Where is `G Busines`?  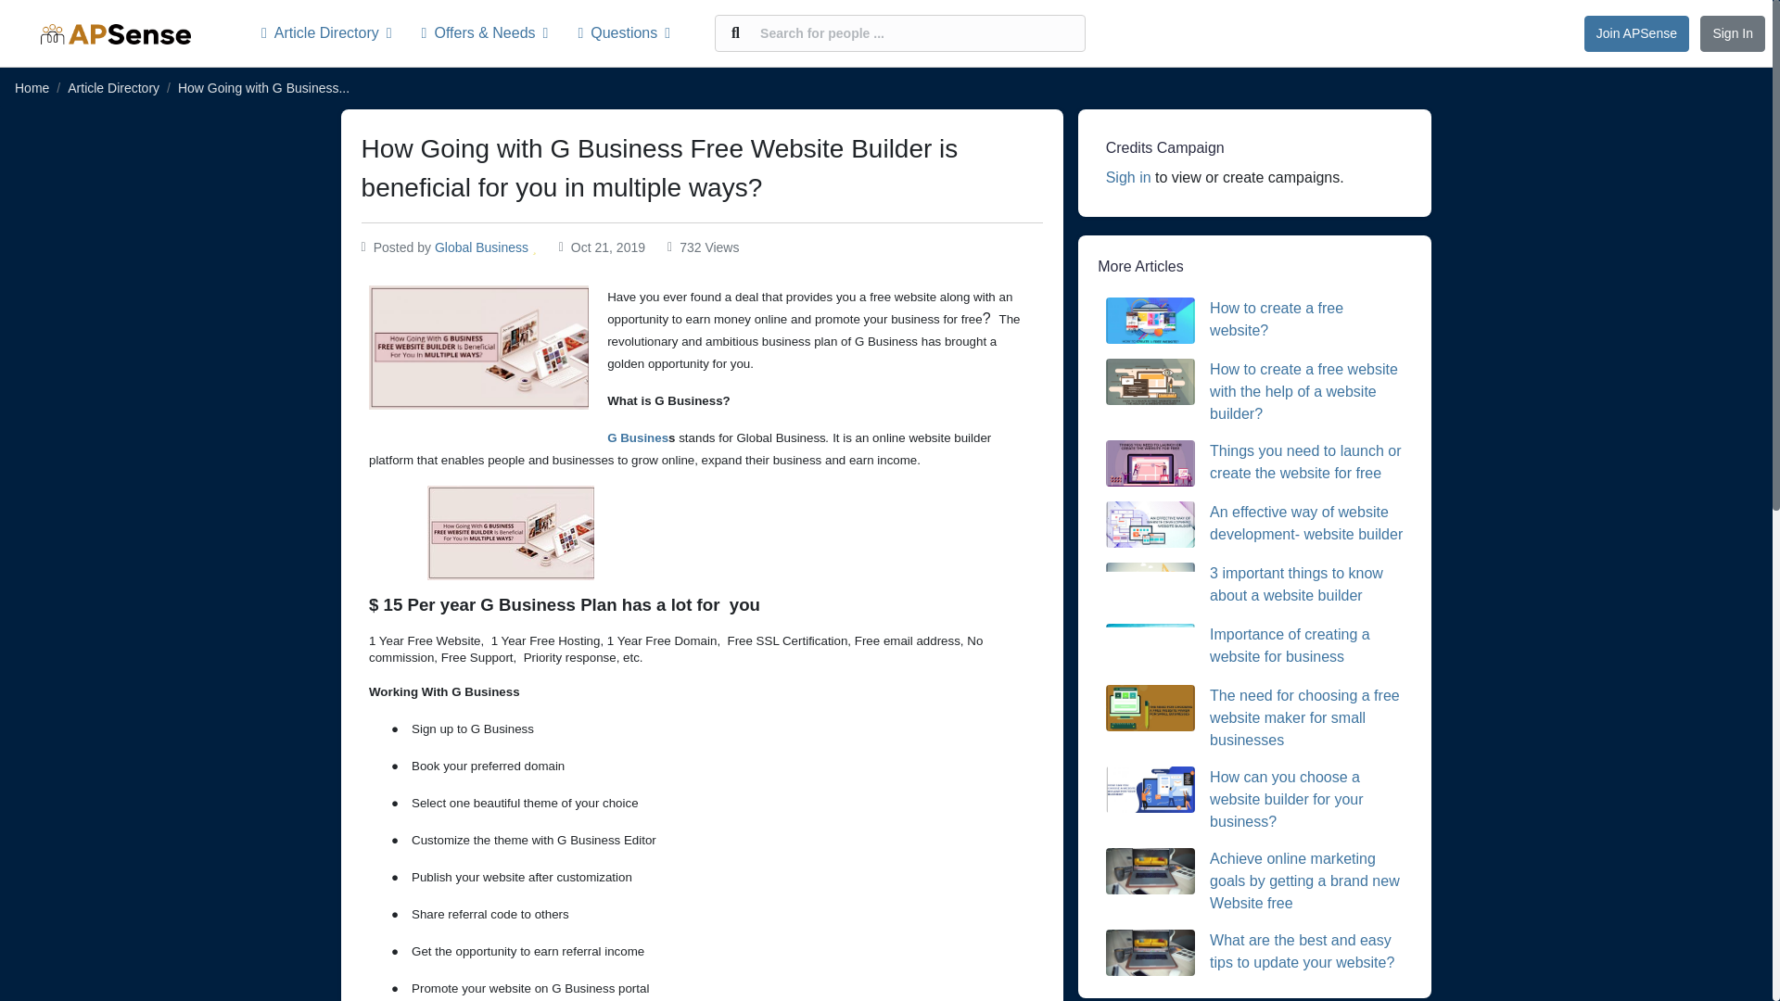
G Busines is located at coordinates (638, 437).